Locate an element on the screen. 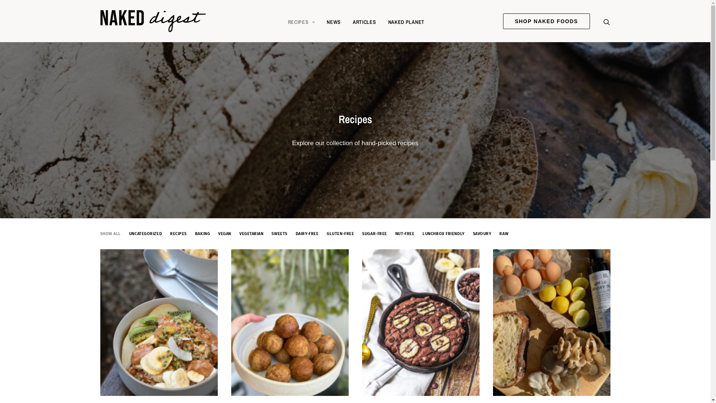 This screenshot has height=403, width=716. NEWS is located at coordinates (334, 21).